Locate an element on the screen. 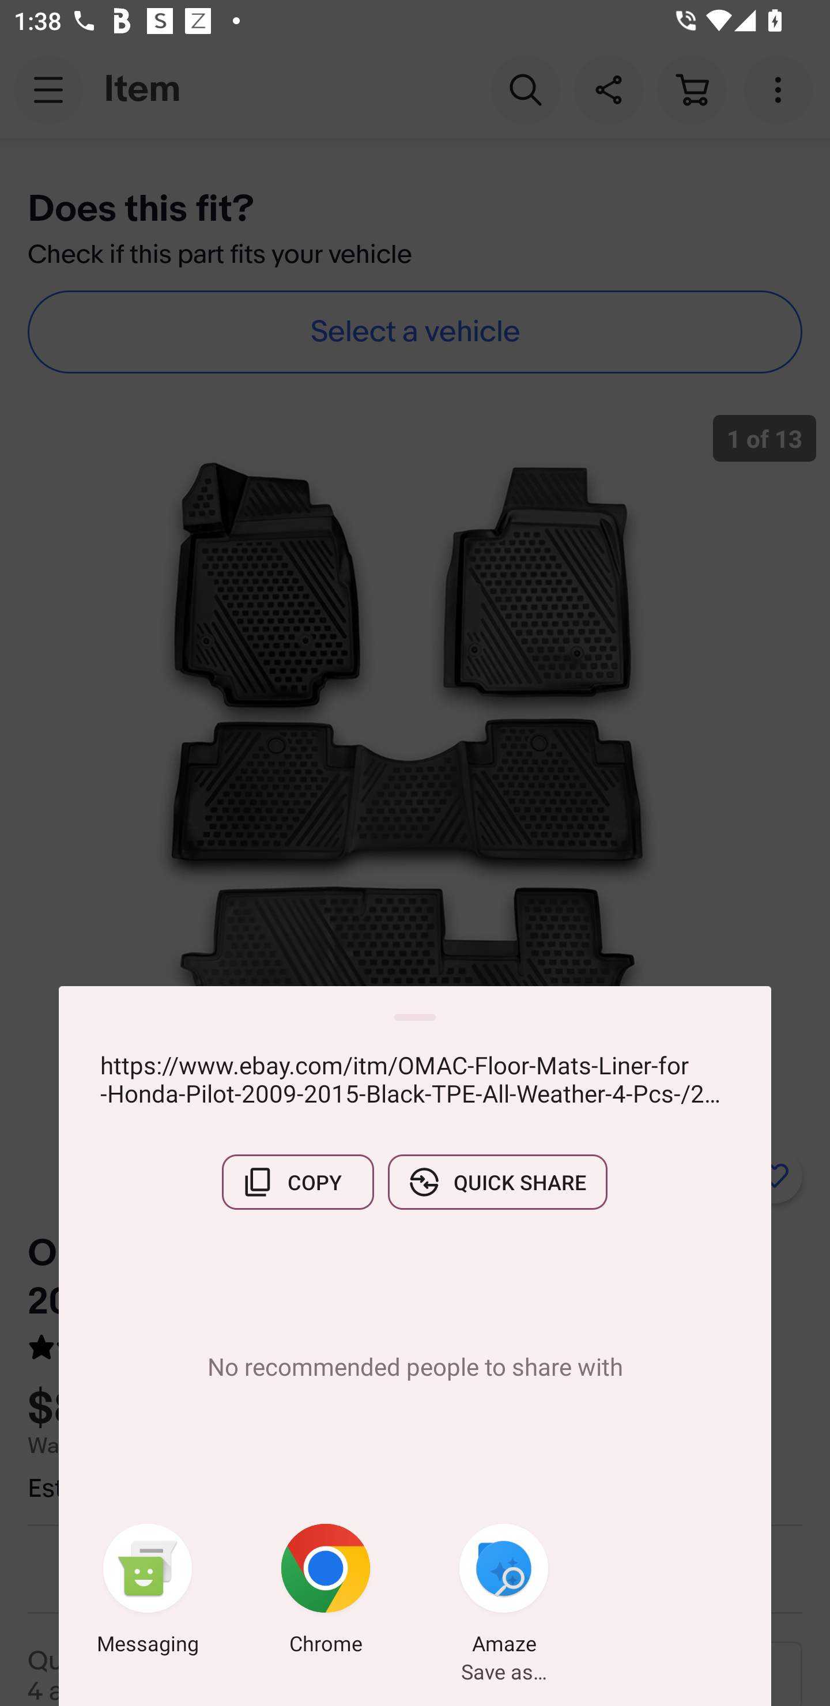  QUICK SHARE is located at coordinates (497, 1182).